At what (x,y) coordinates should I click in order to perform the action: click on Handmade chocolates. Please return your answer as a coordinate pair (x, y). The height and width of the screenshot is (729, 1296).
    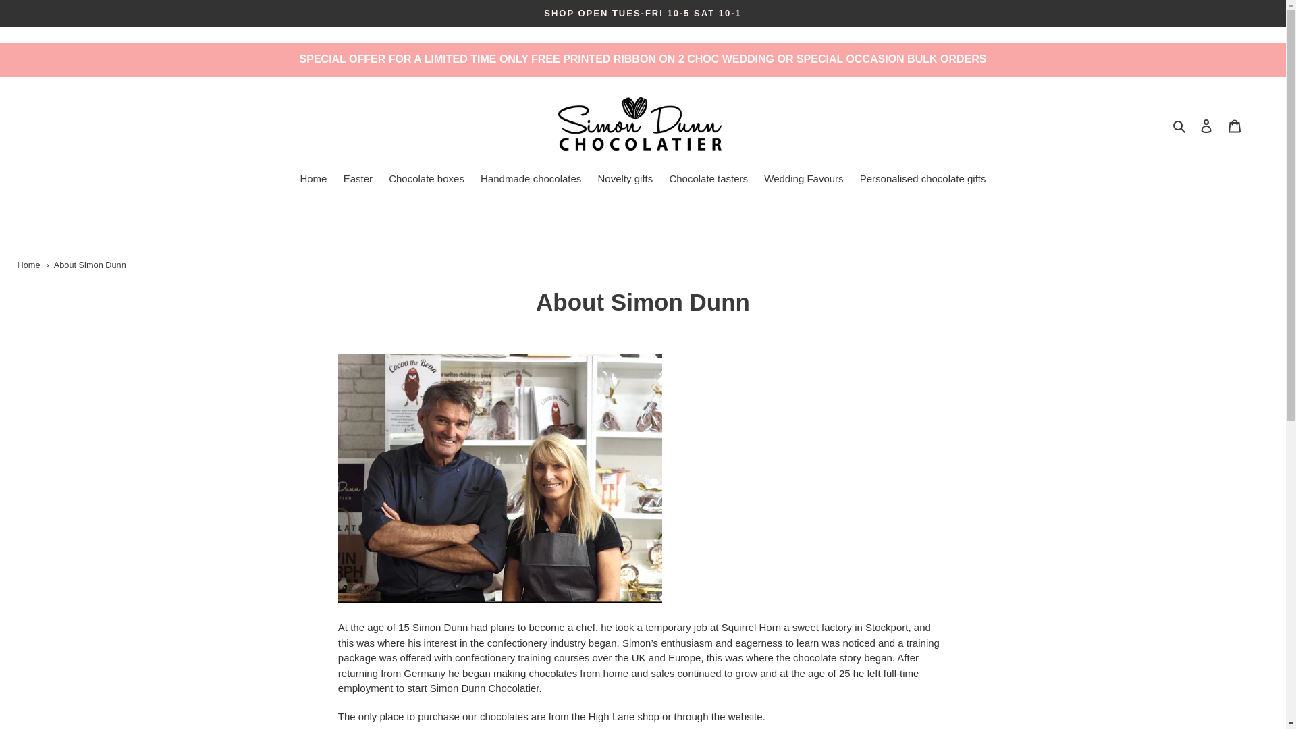
    Looking at the image, I should click on (531, 180).